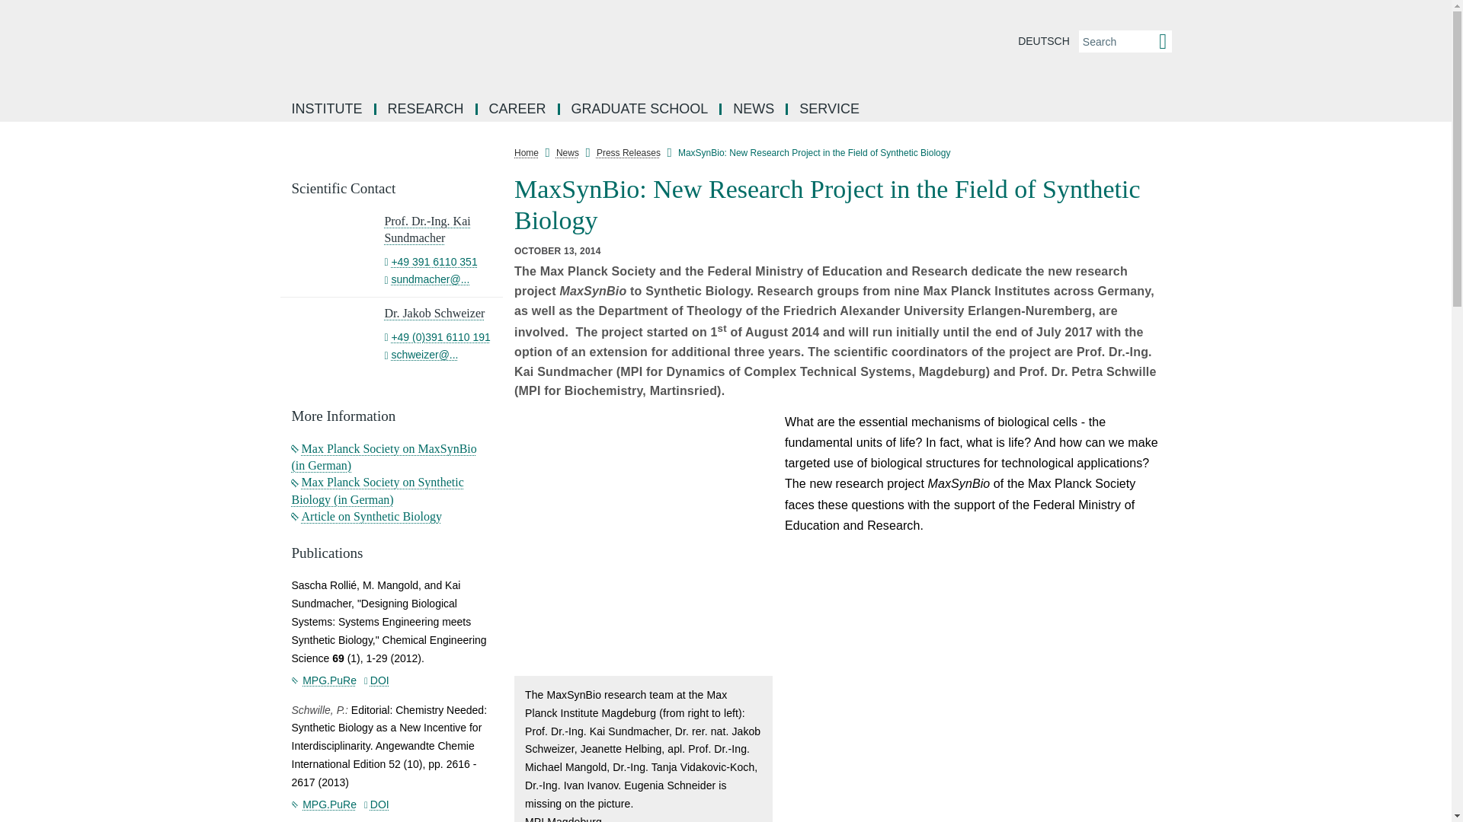 This screenshot has width=1463, height=822. Describe the element at coordinates (366, 516) in the screenshot. I see `Article on Synthetic Biology` at that location.